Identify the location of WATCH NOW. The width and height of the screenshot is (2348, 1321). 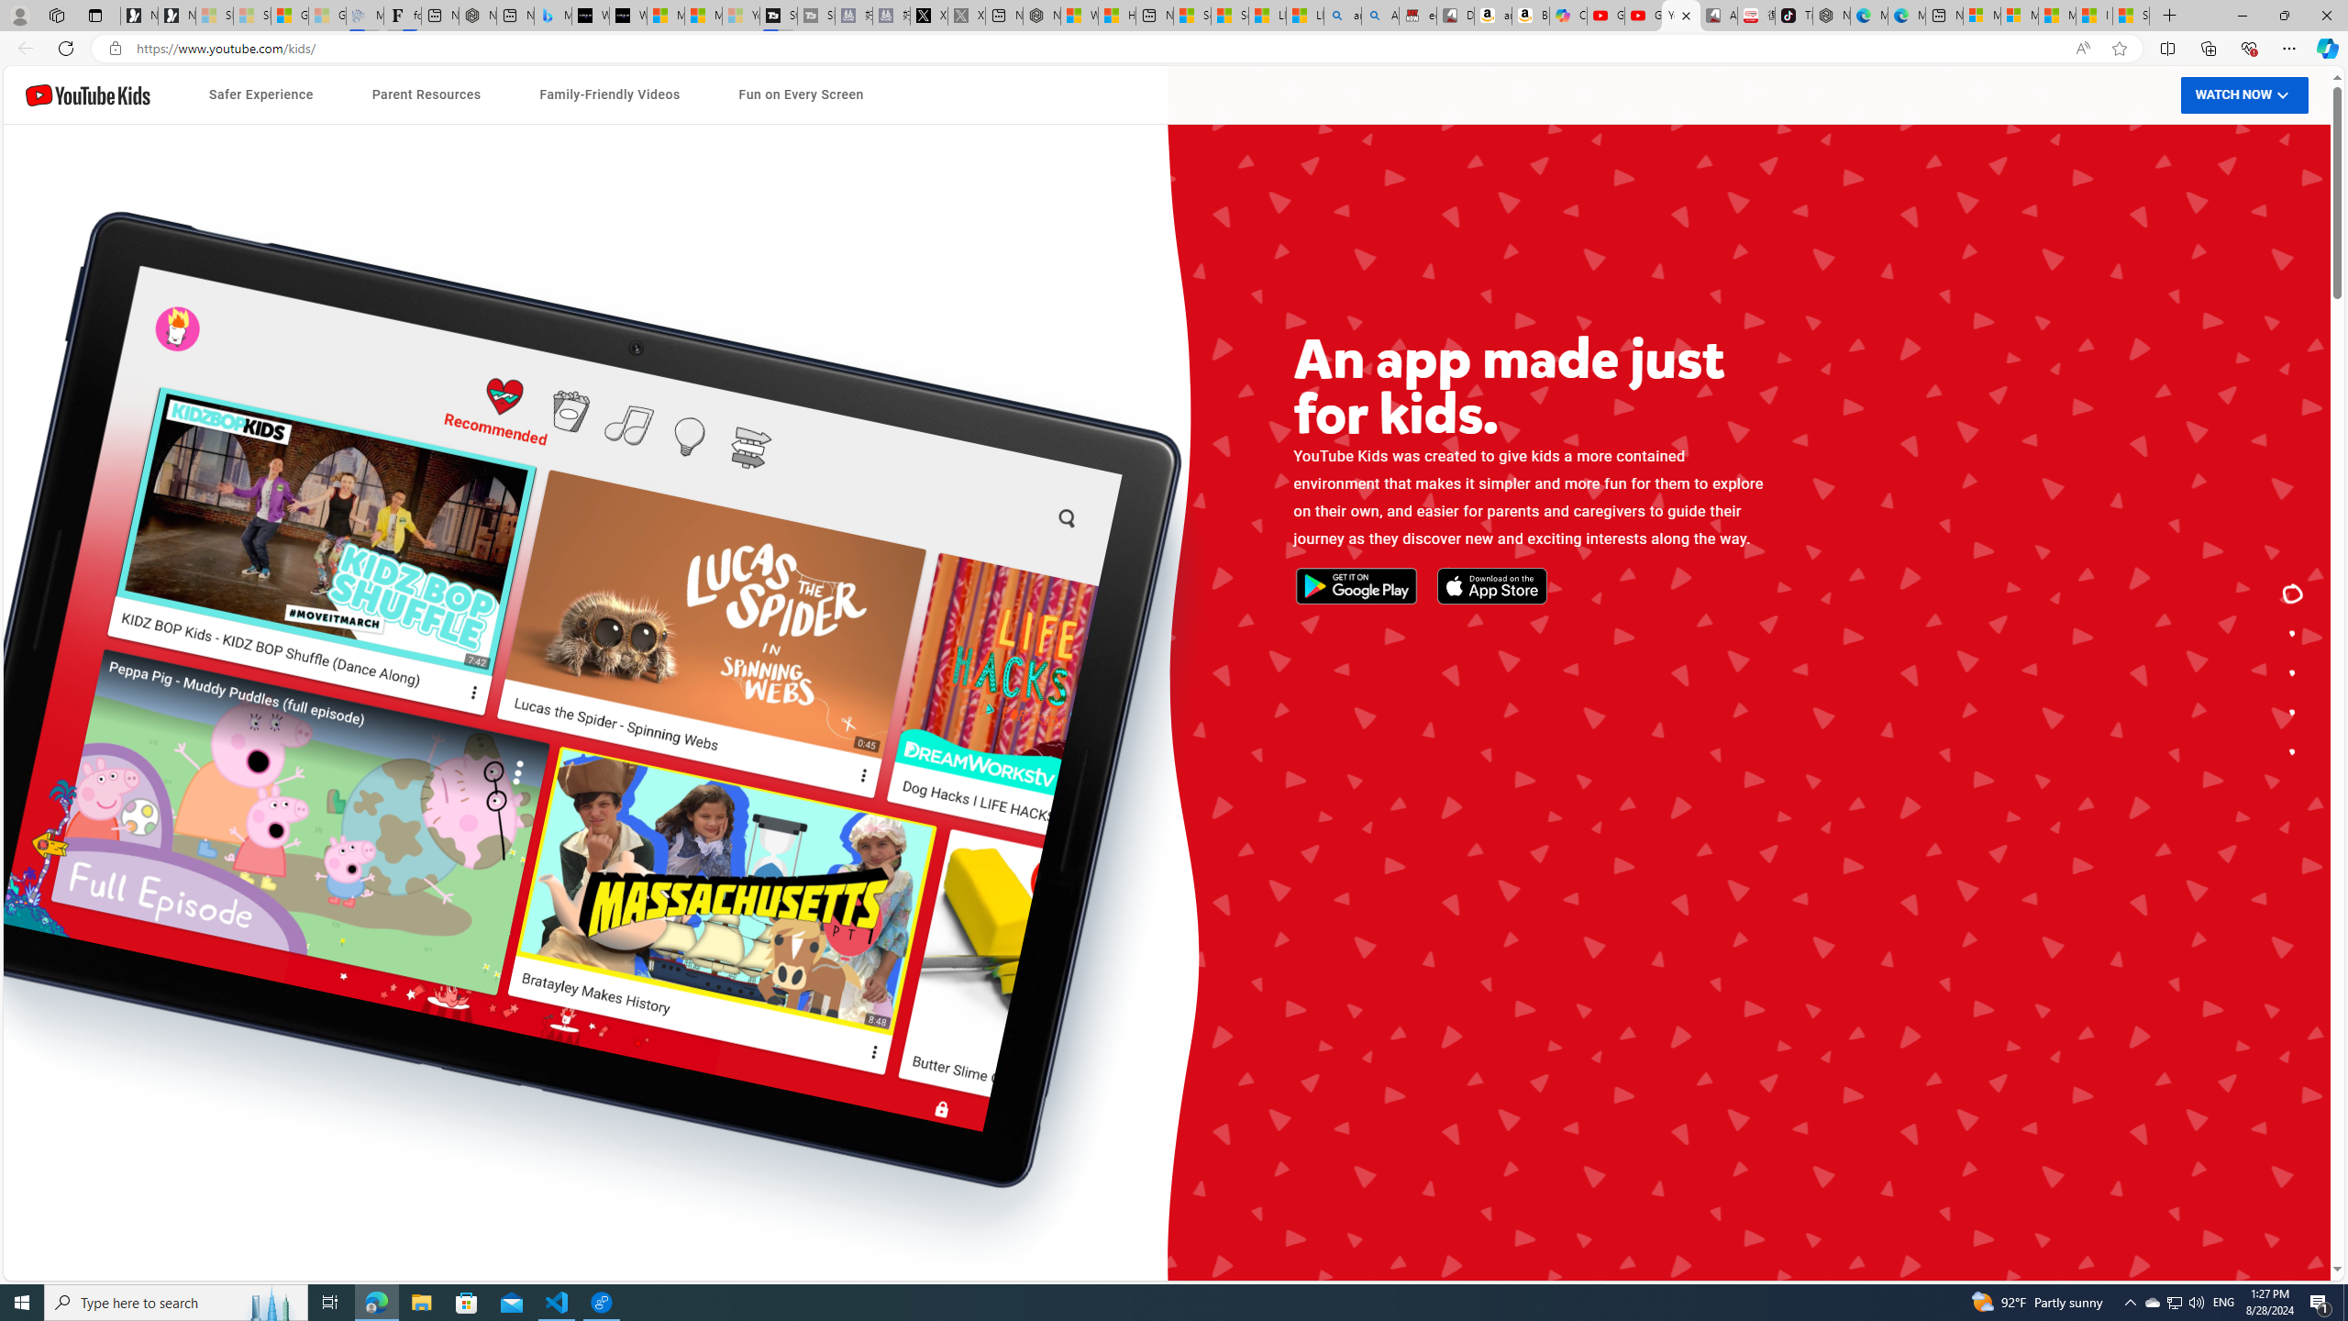
(2244, 94).